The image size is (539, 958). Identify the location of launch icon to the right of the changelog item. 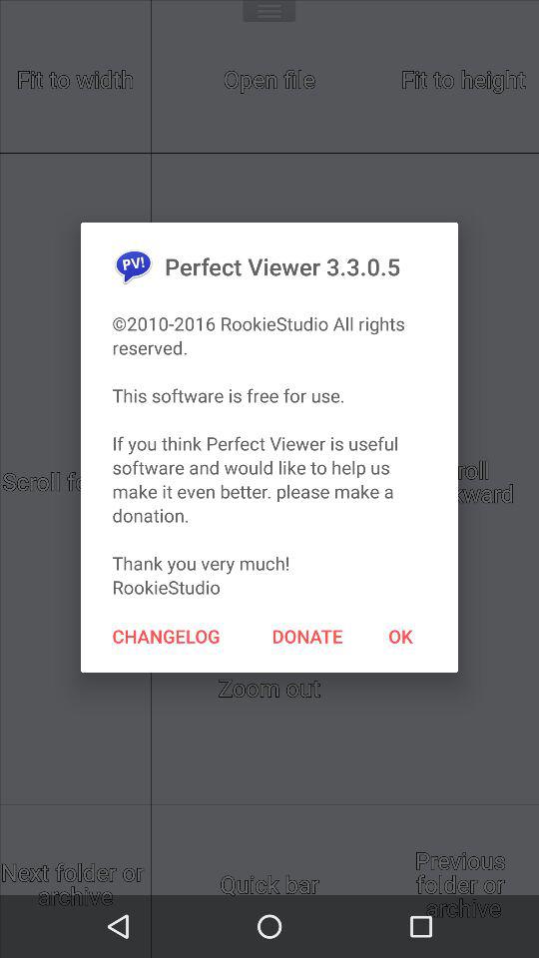
(307, 636).